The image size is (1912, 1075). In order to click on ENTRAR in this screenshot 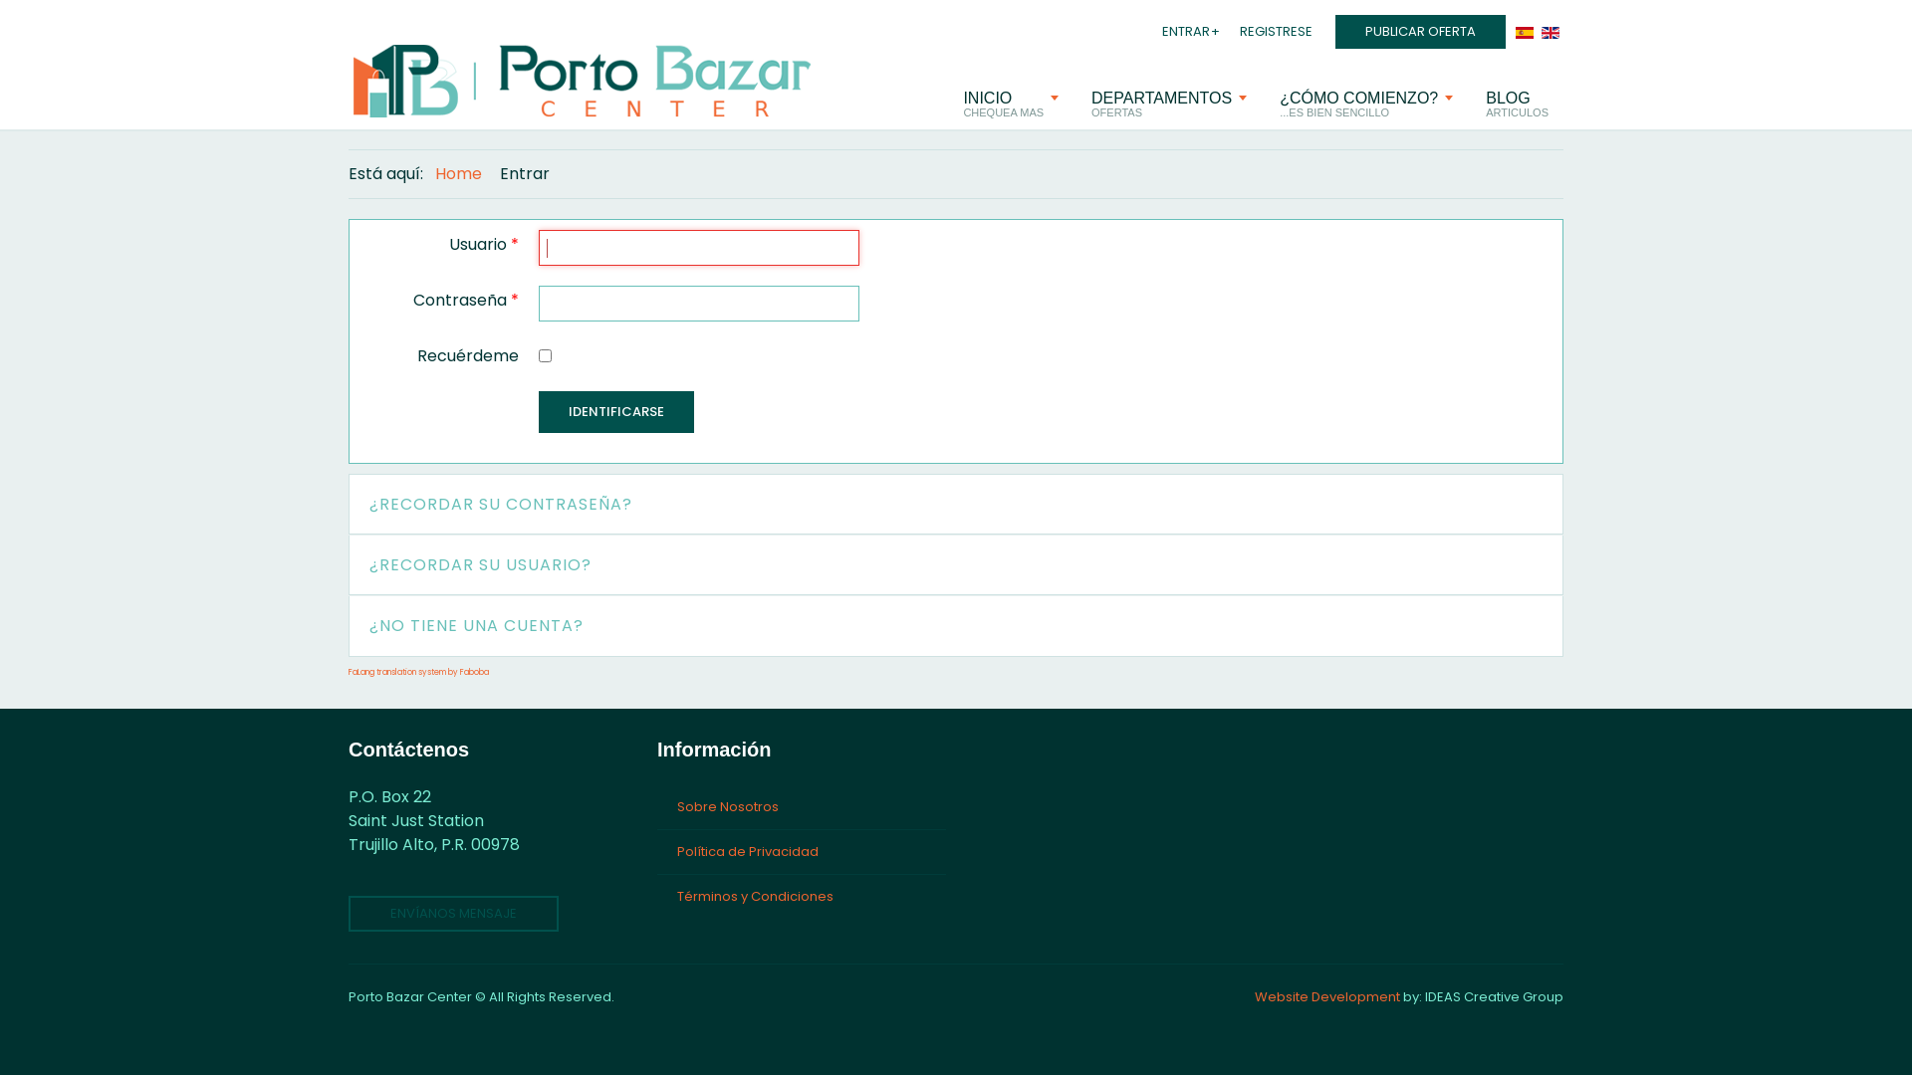, I will do `click(1181, 32)`.